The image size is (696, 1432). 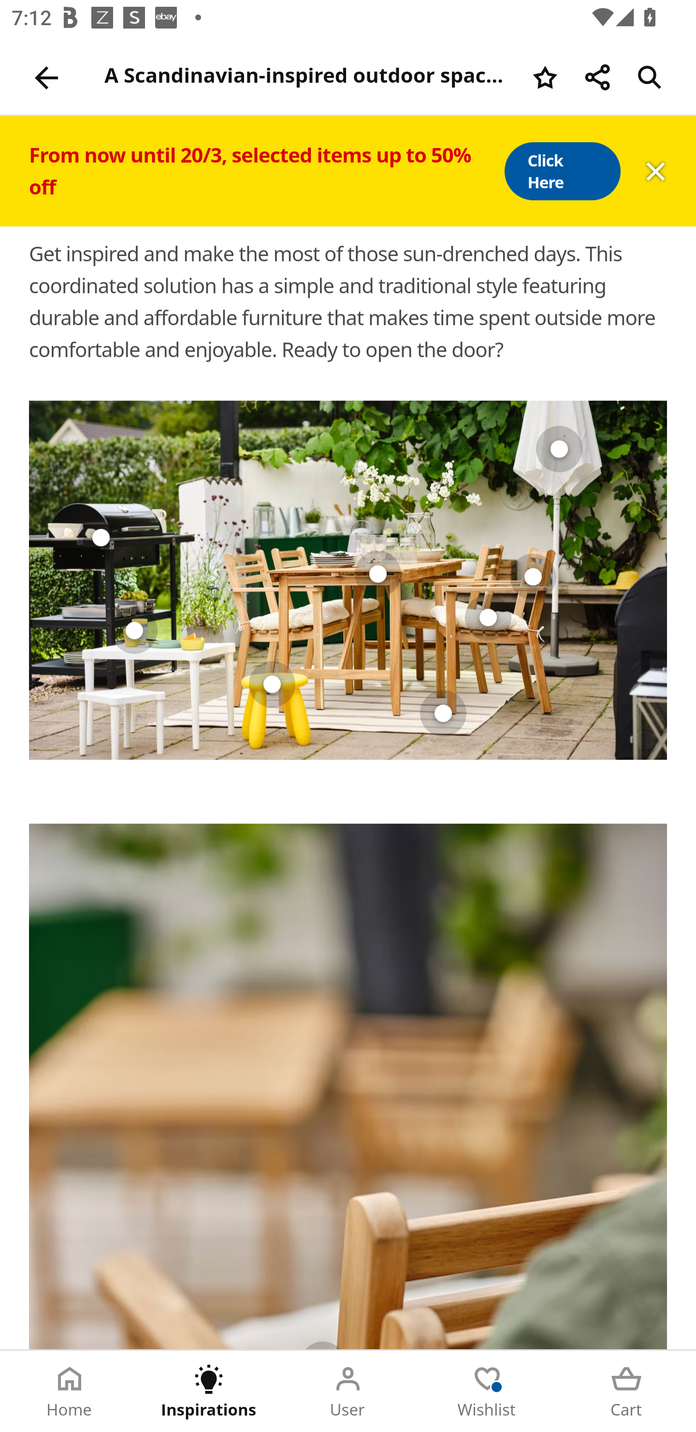 What do you see at coordinates (562, 171) in the screenshot?
I see `Click Here` at bounding box center [562, 171].